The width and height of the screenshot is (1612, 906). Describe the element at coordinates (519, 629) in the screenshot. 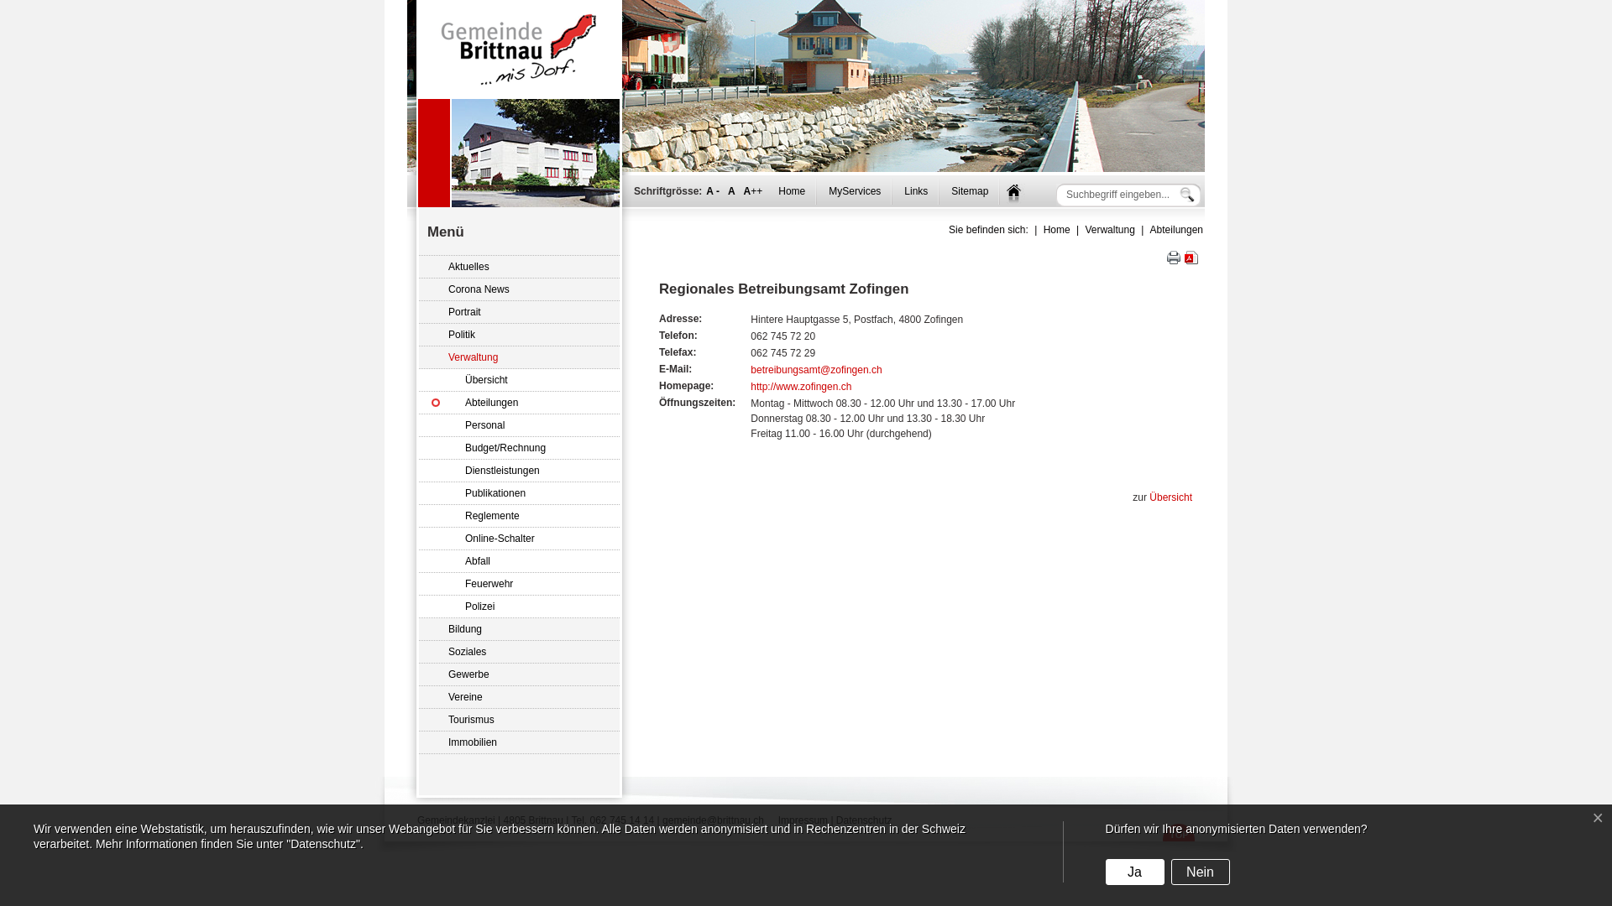

I see `Bildung` at that location.